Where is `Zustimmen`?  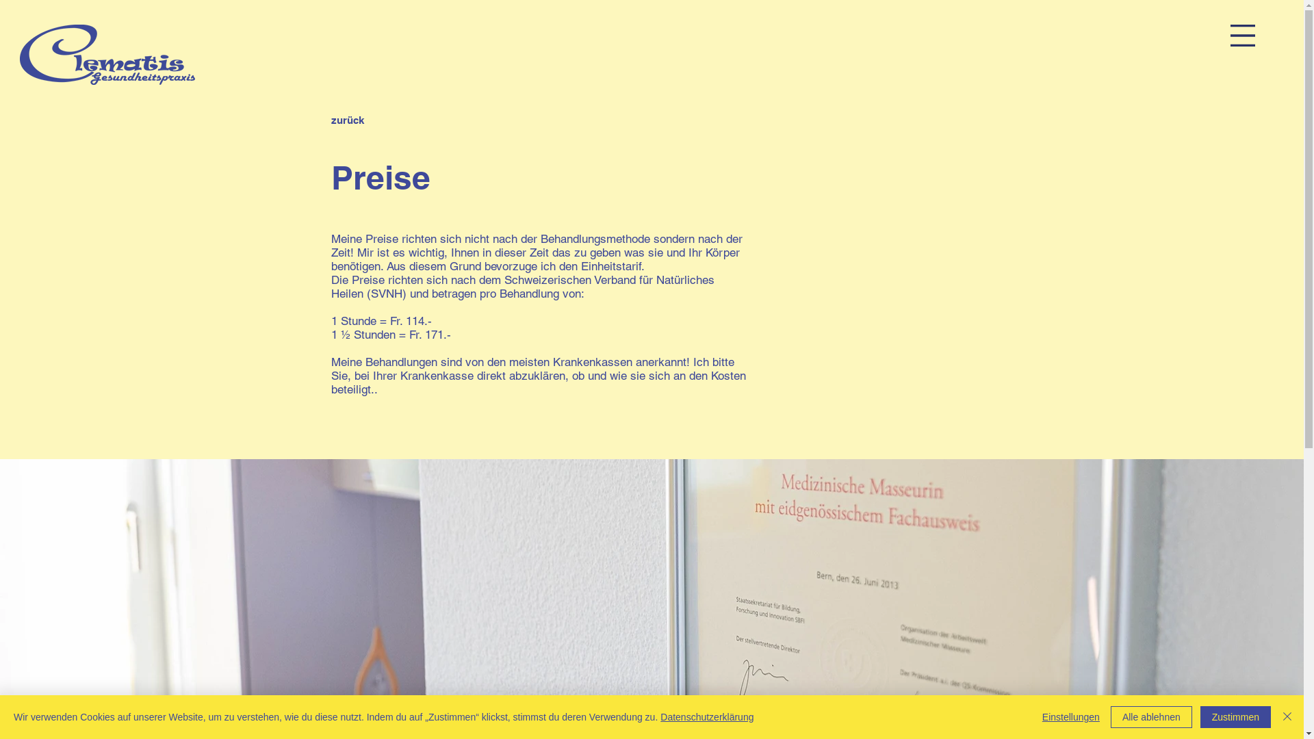 Zustimmen is located at coordinates (1236, 717).